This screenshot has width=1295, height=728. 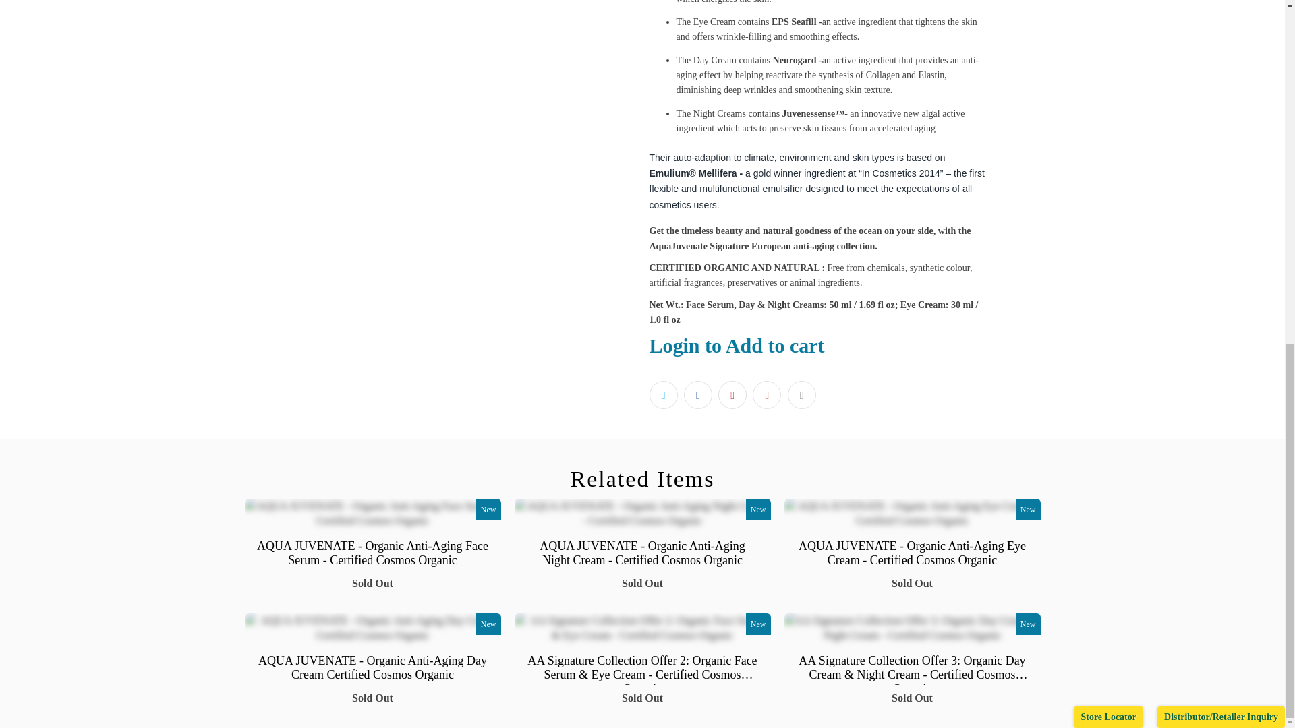 I want to click on Share this on Pinterest, so click(x=732, y=394).